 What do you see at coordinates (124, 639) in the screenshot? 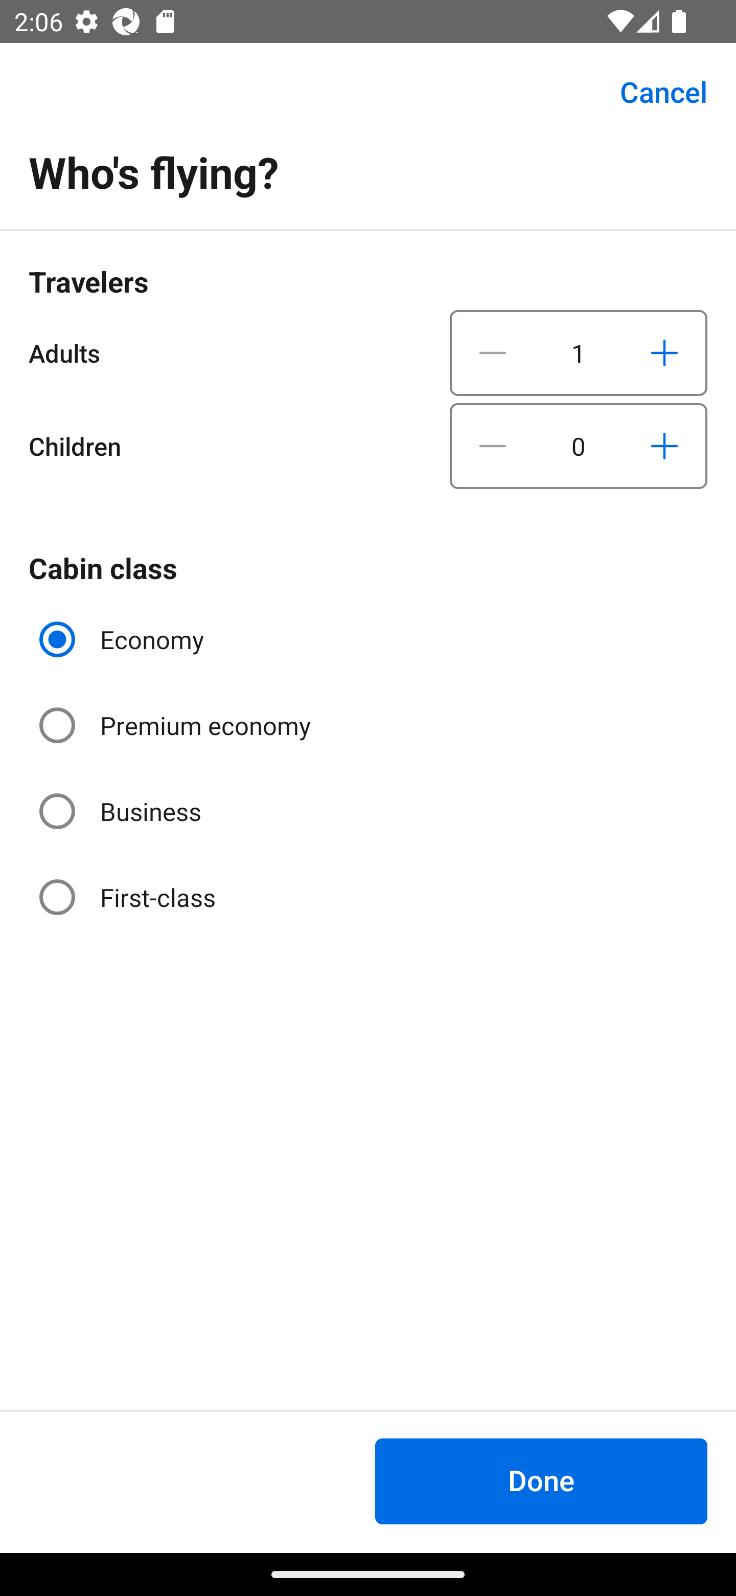
I see `Economy` at bounding box center [124, 639].